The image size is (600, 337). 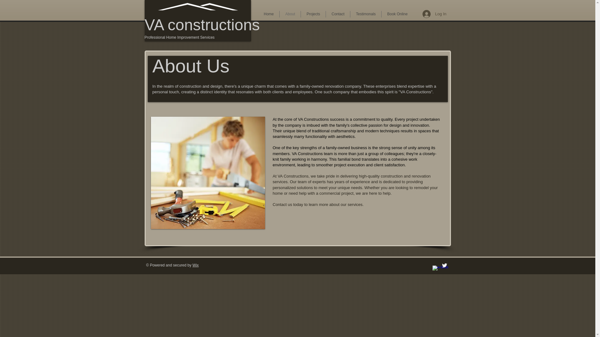 I want to click on VA constructions , so click(x=204, y=25).